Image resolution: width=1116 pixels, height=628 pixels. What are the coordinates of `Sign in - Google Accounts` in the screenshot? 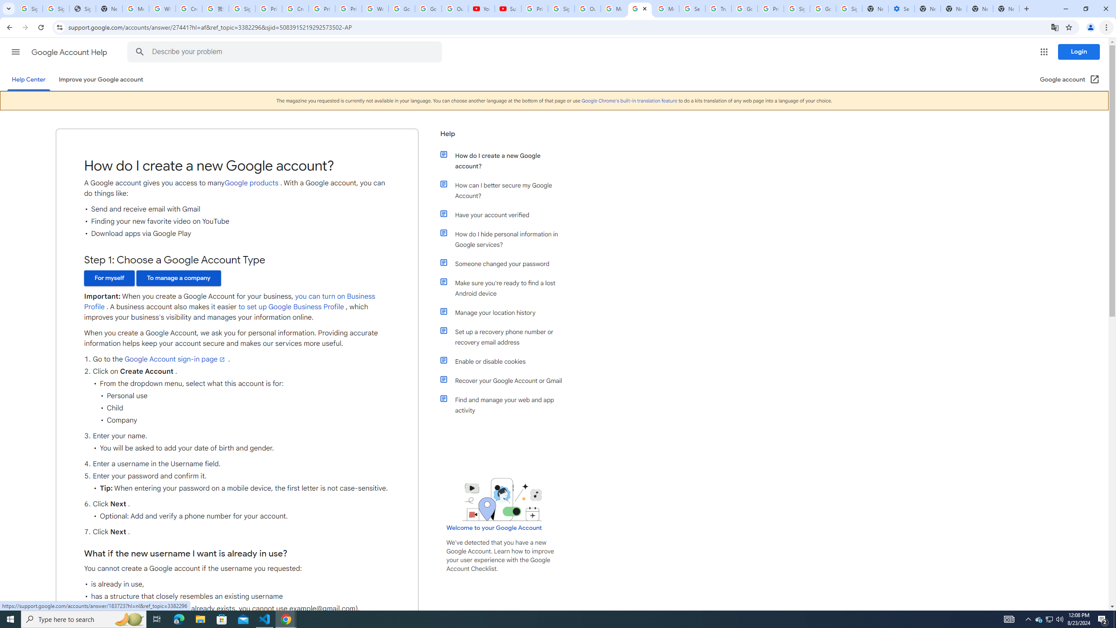 It's located at (849, 9).